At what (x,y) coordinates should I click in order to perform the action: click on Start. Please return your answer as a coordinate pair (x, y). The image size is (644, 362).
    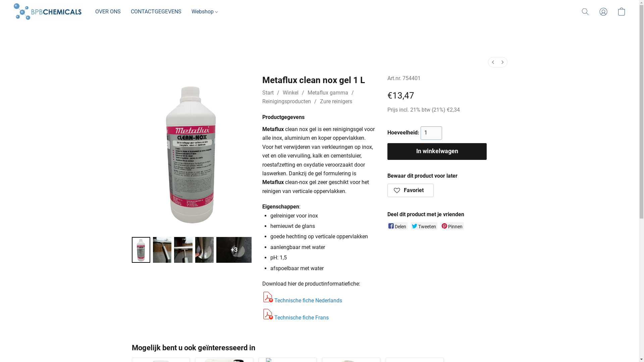
    Looking at the image, I should click on (268, 93).